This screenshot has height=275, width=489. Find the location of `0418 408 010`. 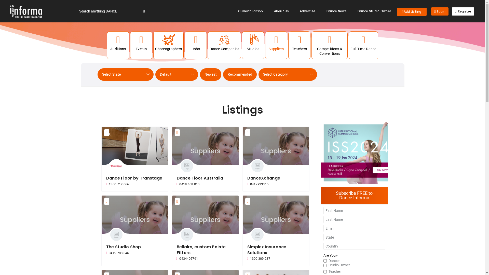

0418 408 010 is located at coordinates (205, 184).